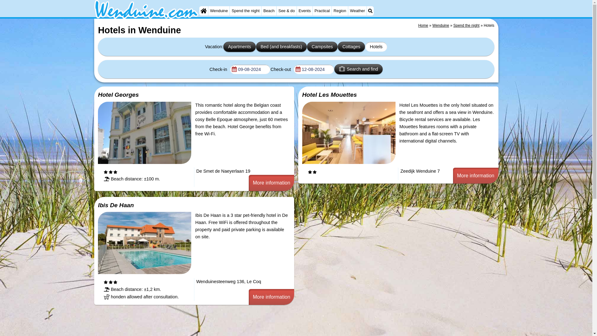 This screenshot has width=597, height=336. Describe the element at coordinates (219, 11) in the screenshot. I see `Wenduine` at that location.